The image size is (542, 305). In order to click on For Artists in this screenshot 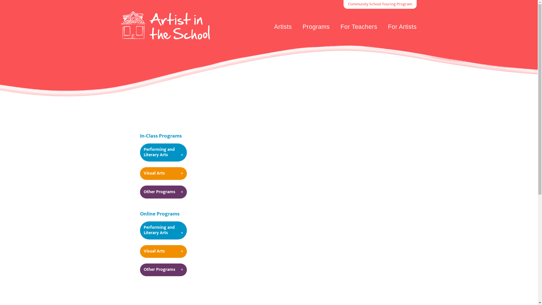, I will do `click(402, 27)`.